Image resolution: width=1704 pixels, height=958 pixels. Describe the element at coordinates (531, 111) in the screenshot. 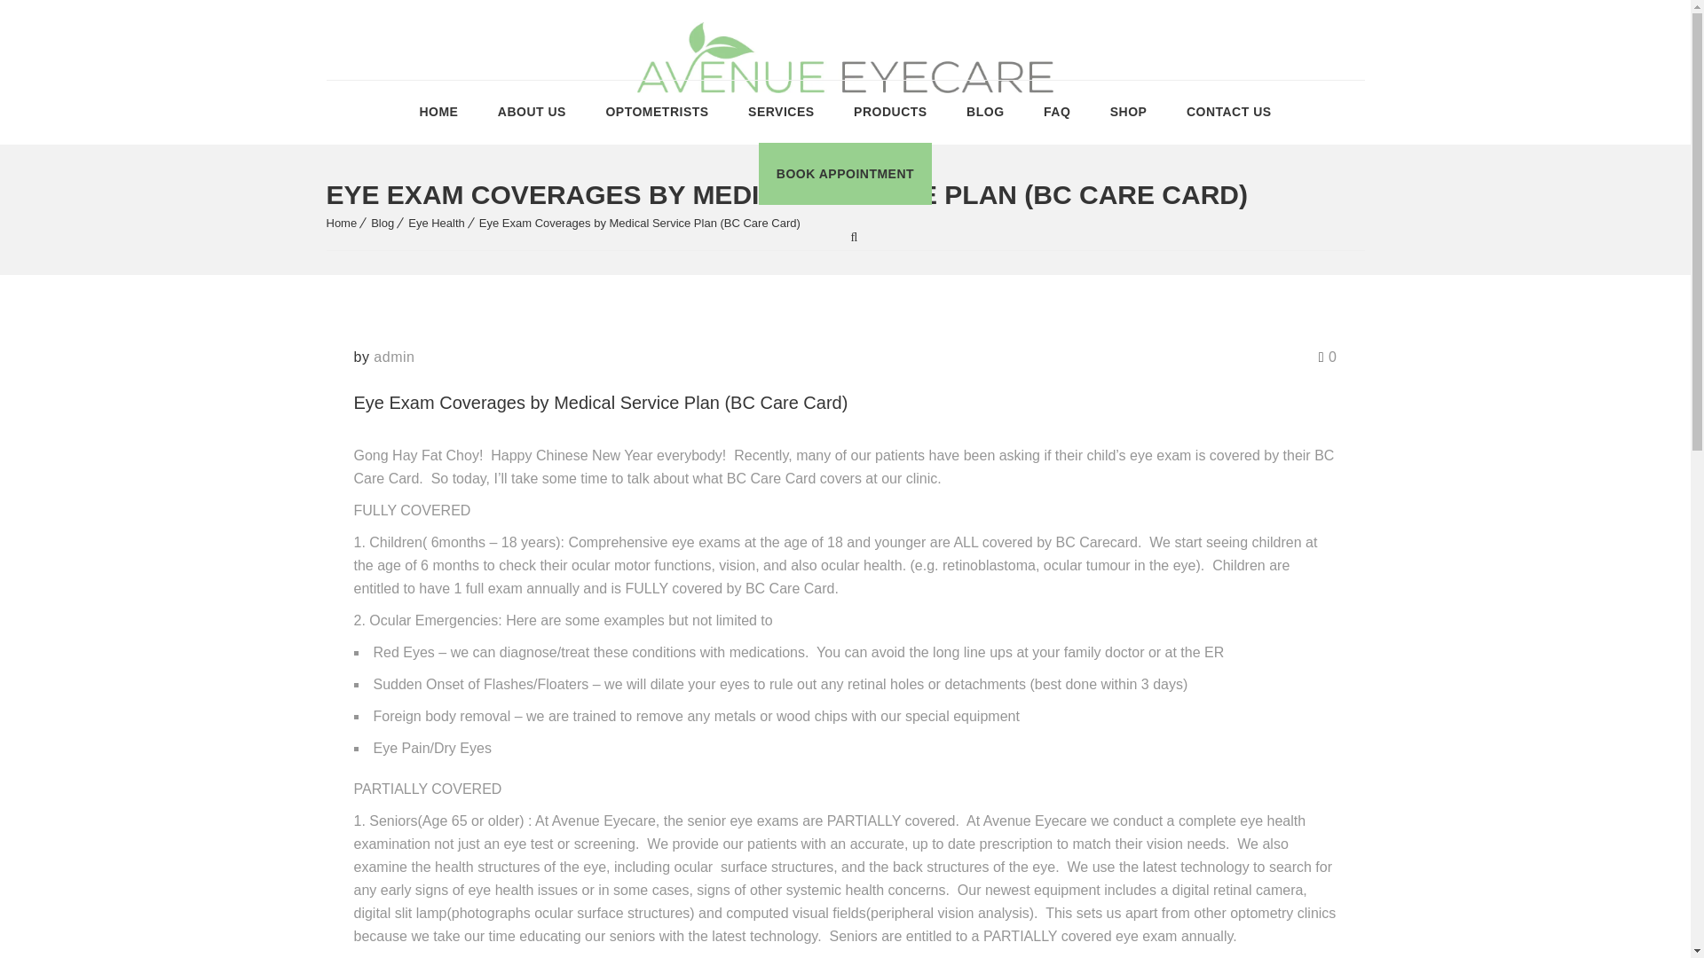

I see `ABOUT US` at that location.